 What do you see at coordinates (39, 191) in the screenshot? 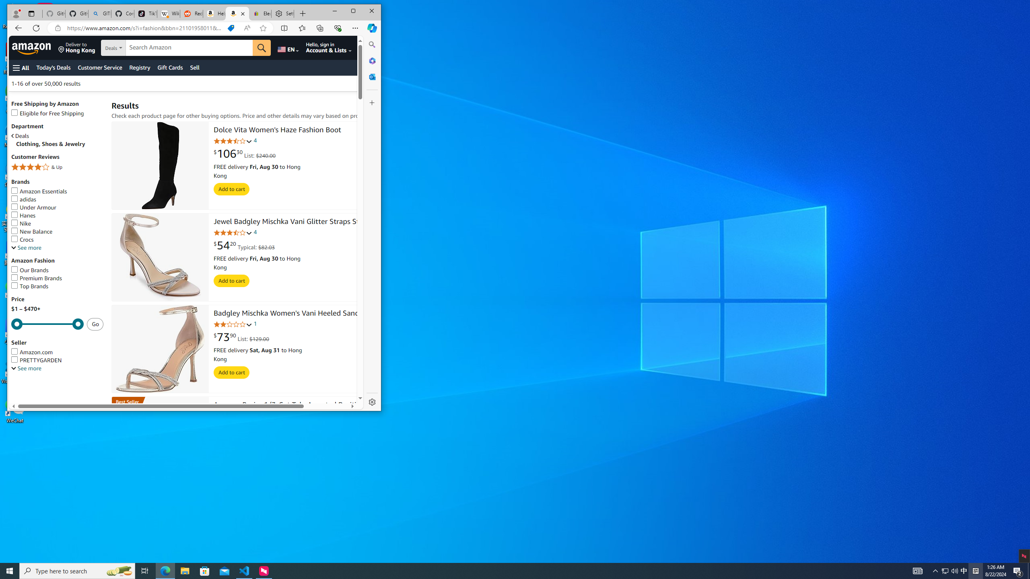
I see `Sort by:` at bounding box center [39, 191].